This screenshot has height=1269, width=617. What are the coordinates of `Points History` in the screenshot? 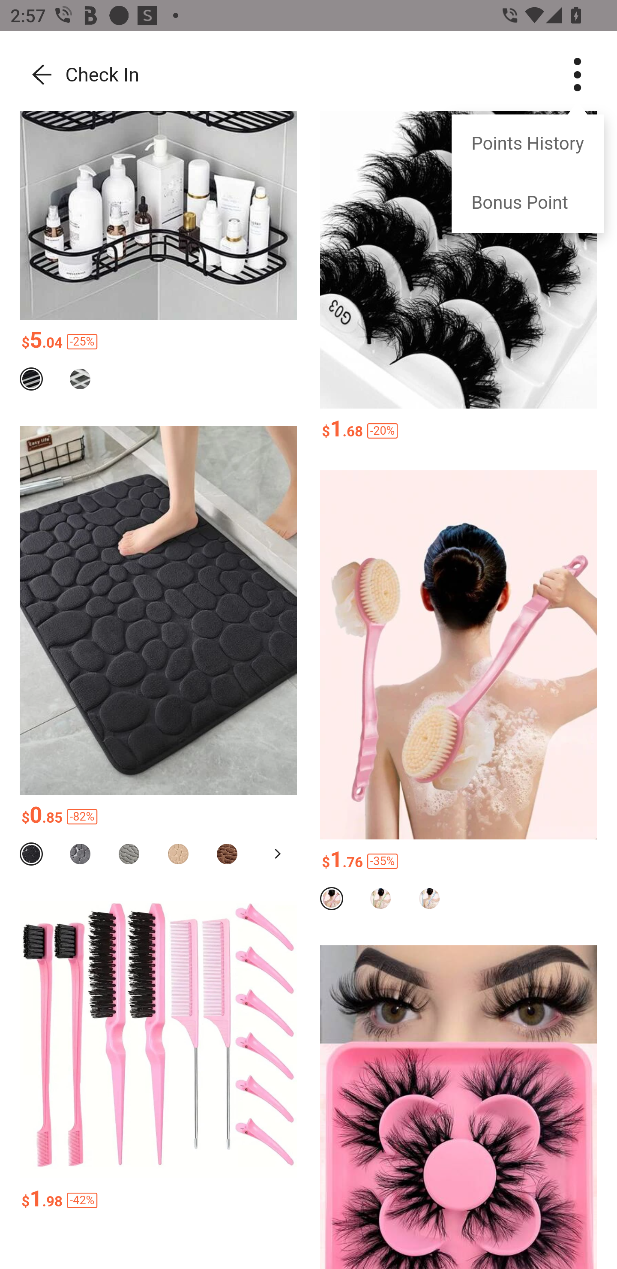 It's located at (527, 144).